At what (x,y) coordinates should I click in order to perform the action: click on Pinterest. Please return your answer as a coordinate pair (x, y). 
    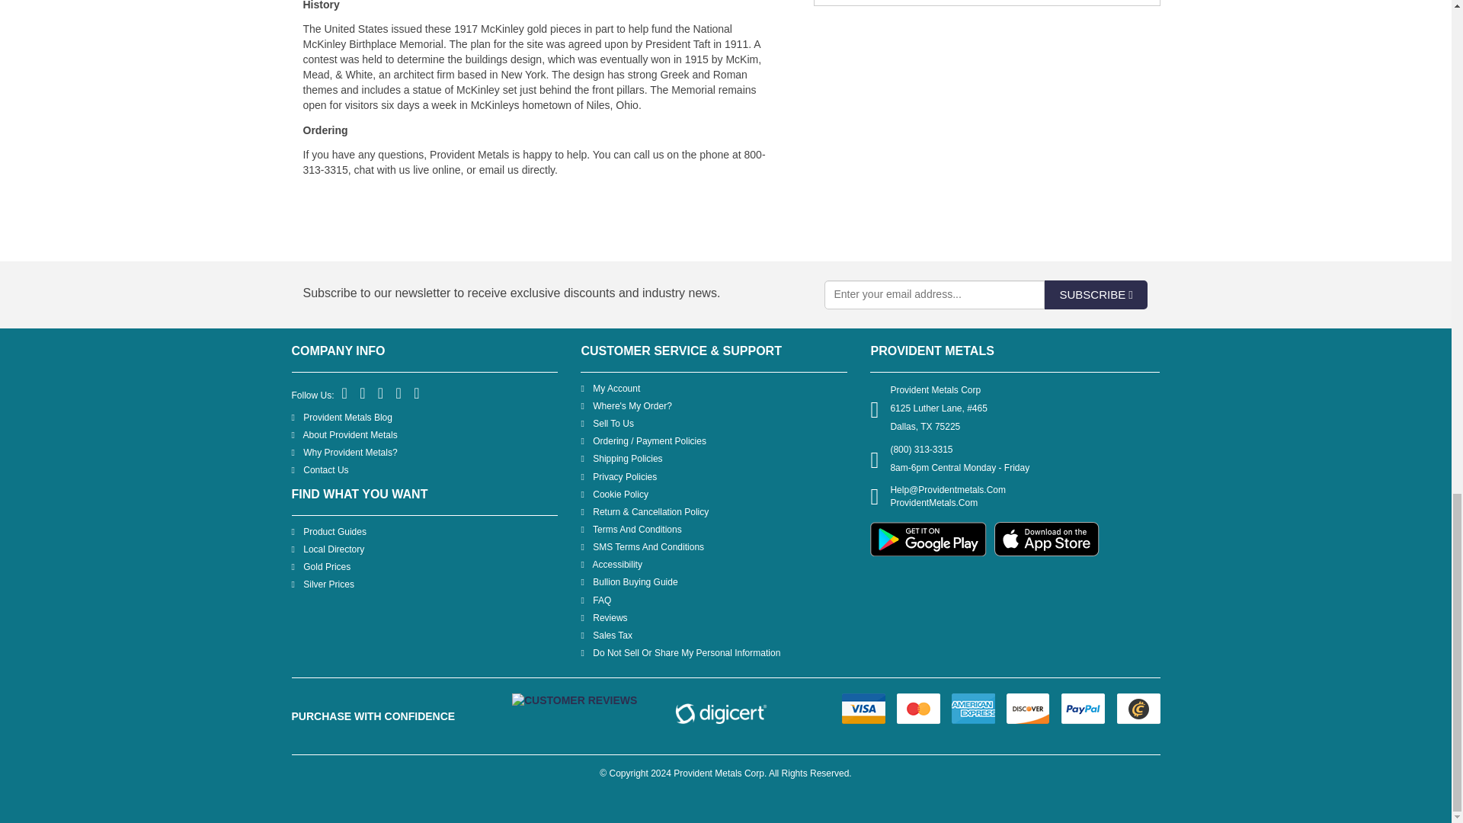
    Looking at the image, I should click on (381, 393).